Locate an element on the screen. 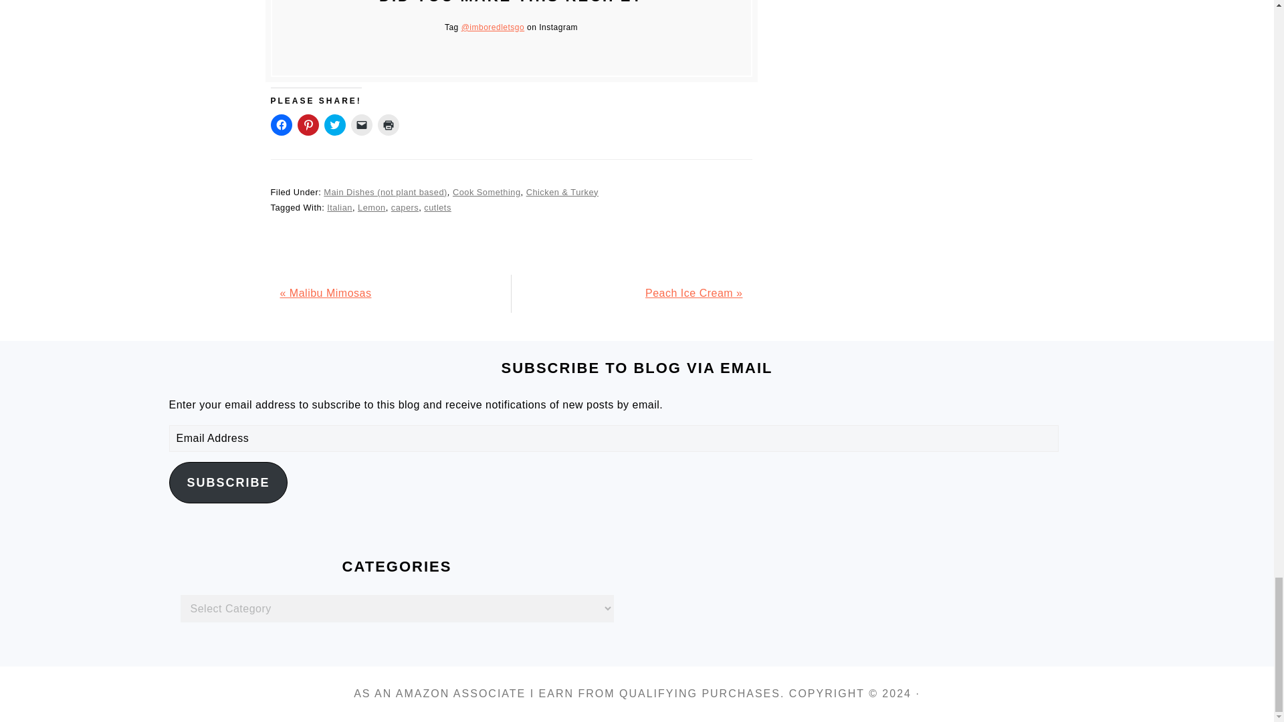  Click to email a link to a friend is located at coordinates (361, 124).